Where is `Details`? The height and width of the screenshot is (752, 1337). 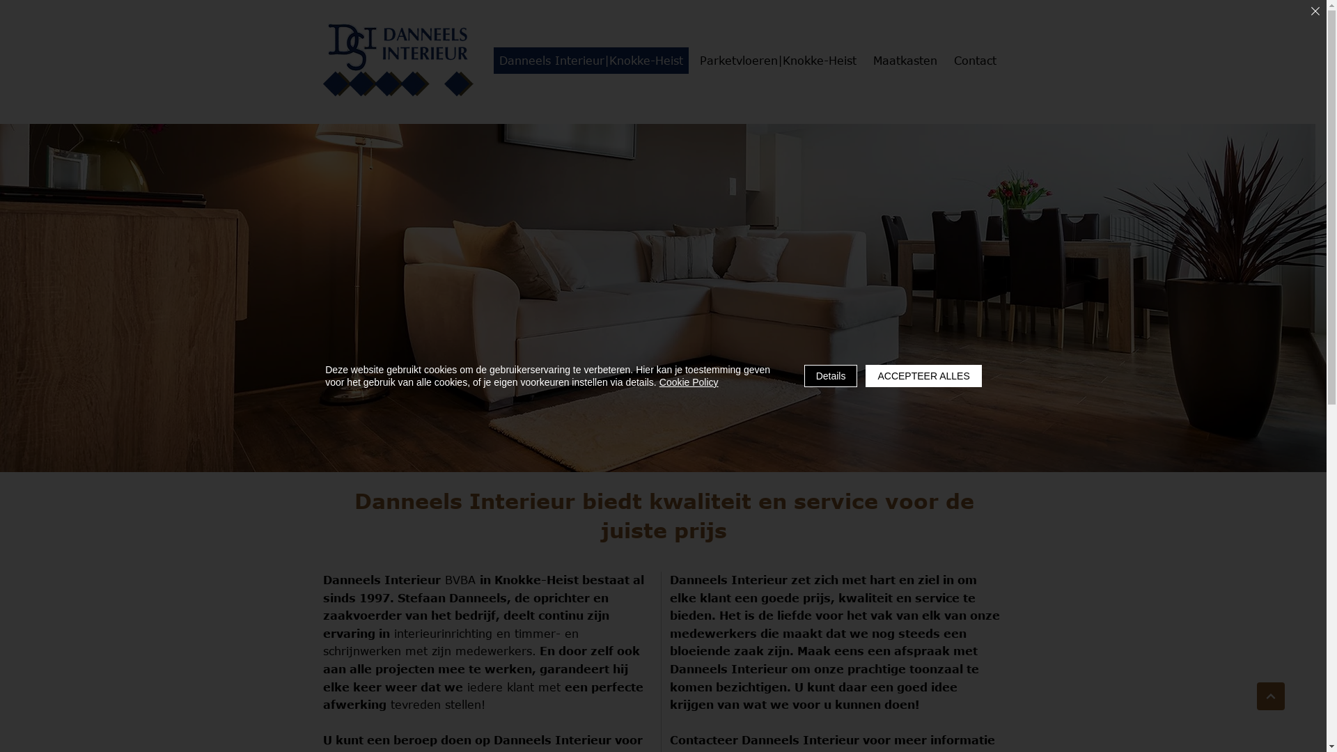
Details is located at coordinates (831, 376).